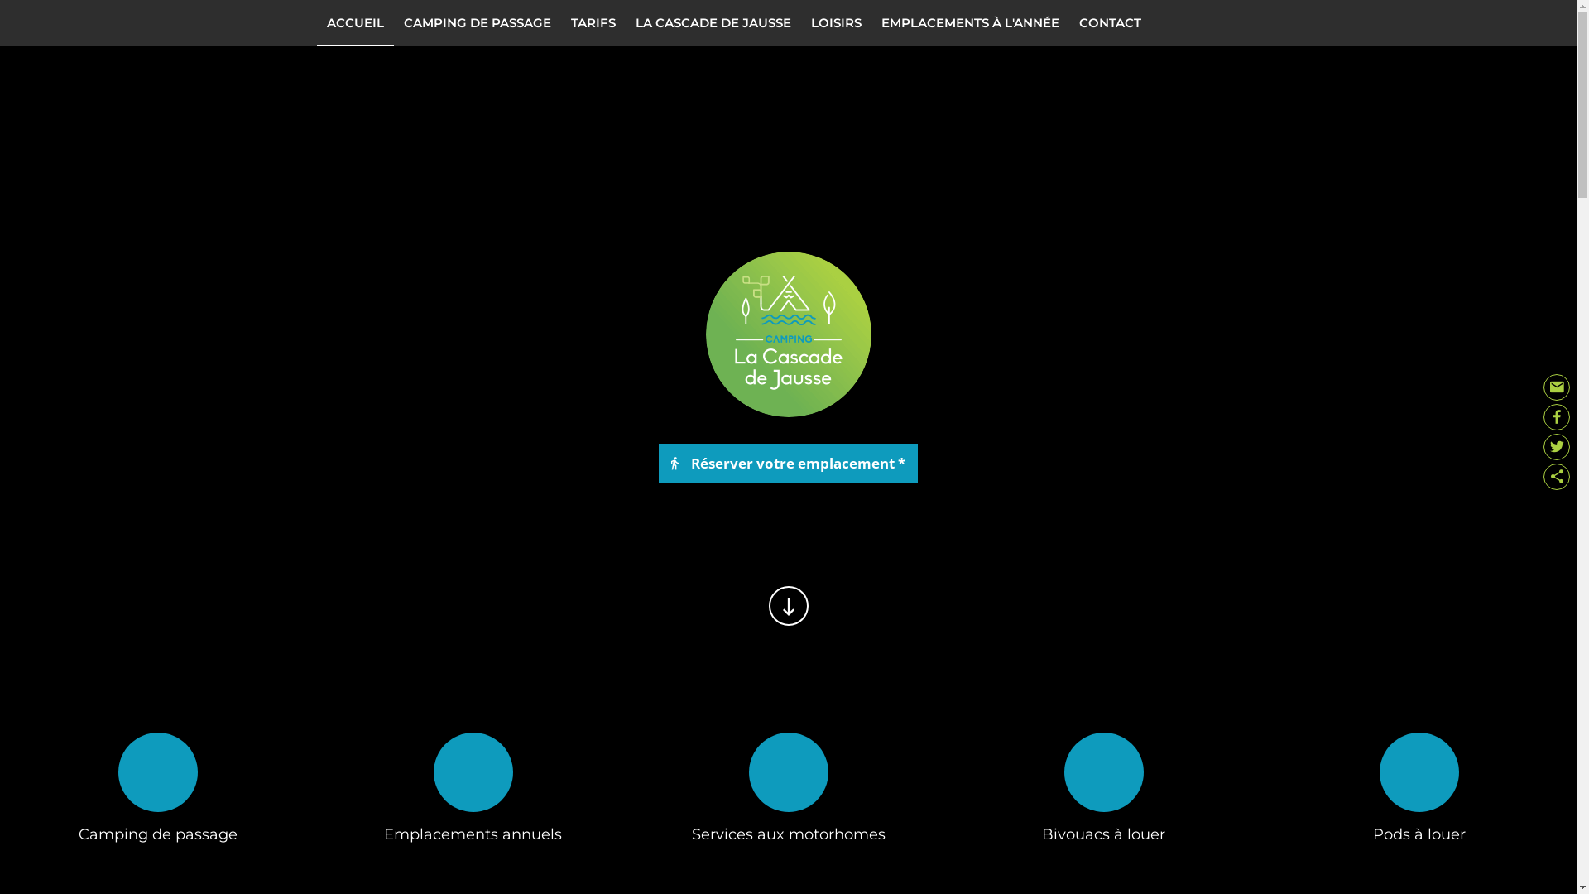 The height and width of the screenshot is (894, 1589). Describe the element at coordinates (713, 23) in the screenshot. I see `LA CASCADE DE JAUSSE` at that location.